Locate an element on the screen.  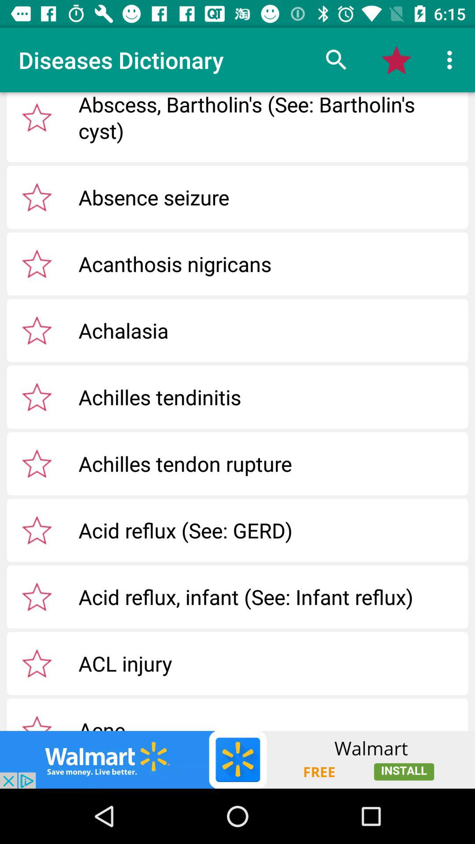
shows the favourite option is located at coordinates (37, 197).